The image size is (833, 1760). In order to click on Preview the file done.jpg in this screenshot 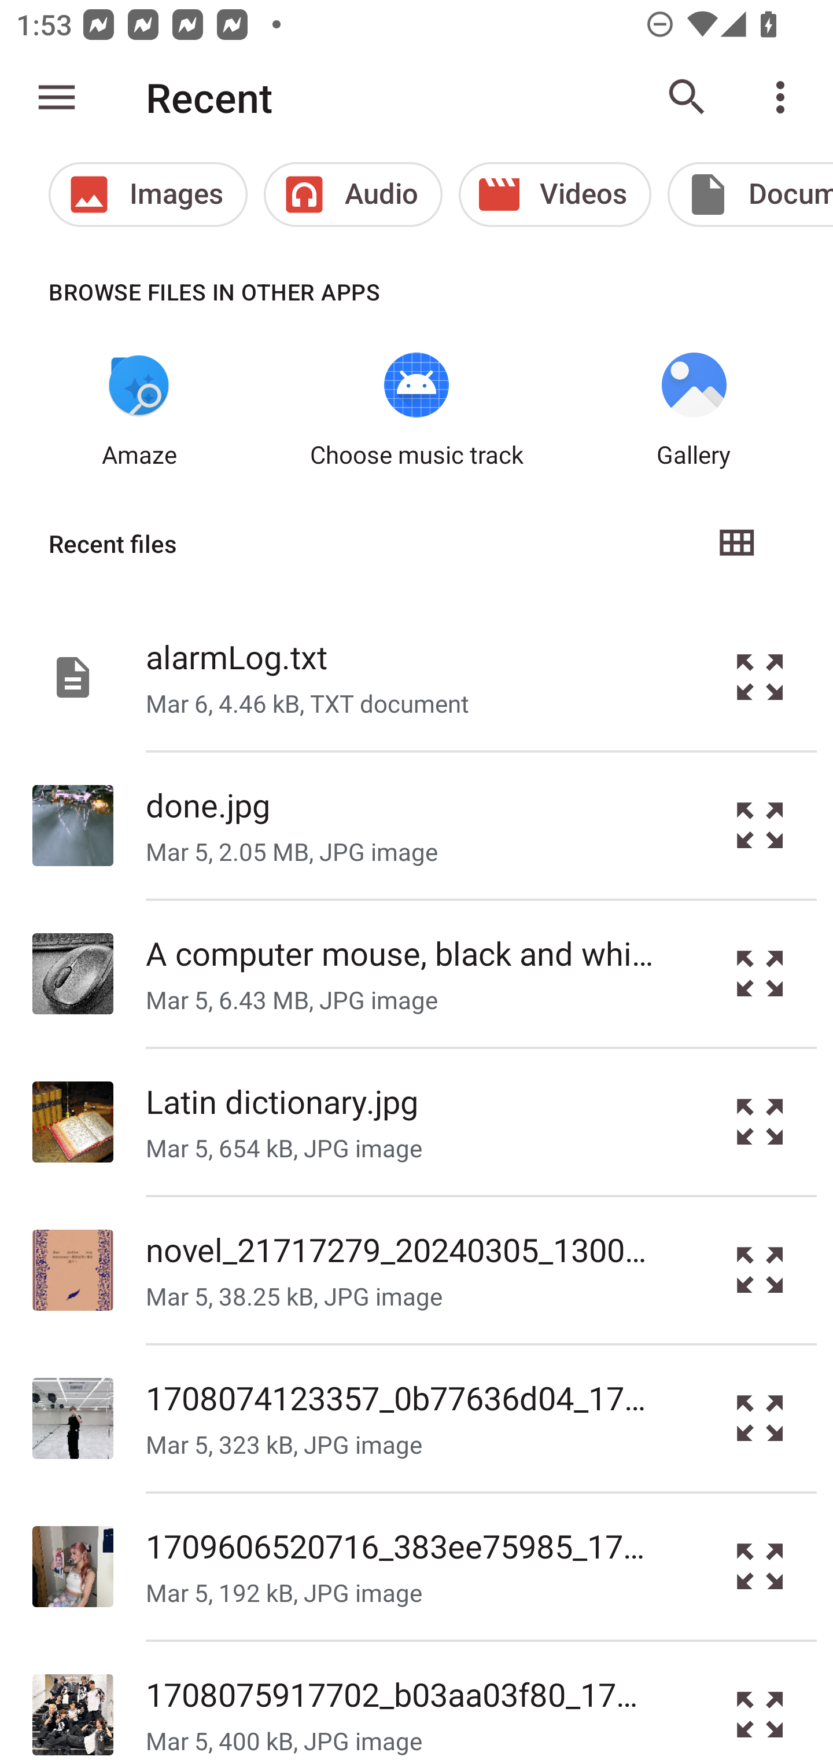, I will do `click(760, 826)`.